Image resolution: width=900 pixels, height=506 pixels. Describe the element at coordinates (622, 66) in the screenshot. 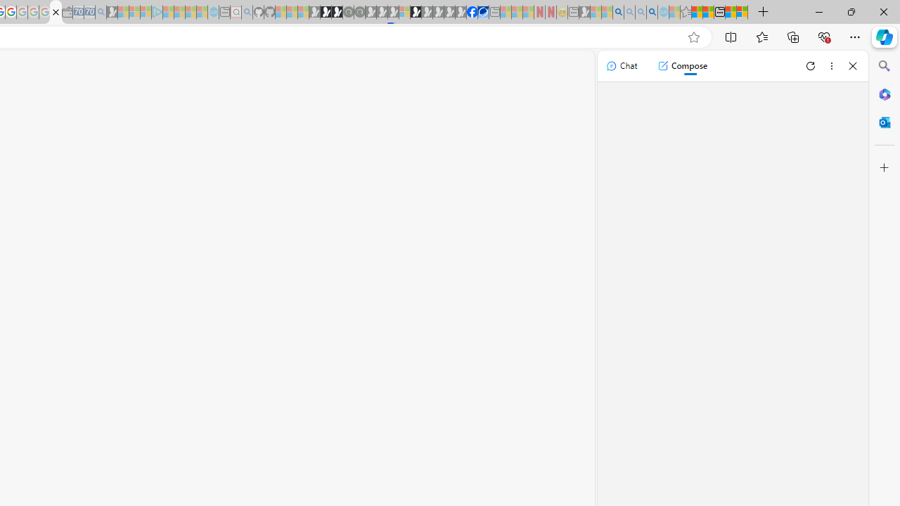

I see `Chat` at that location.